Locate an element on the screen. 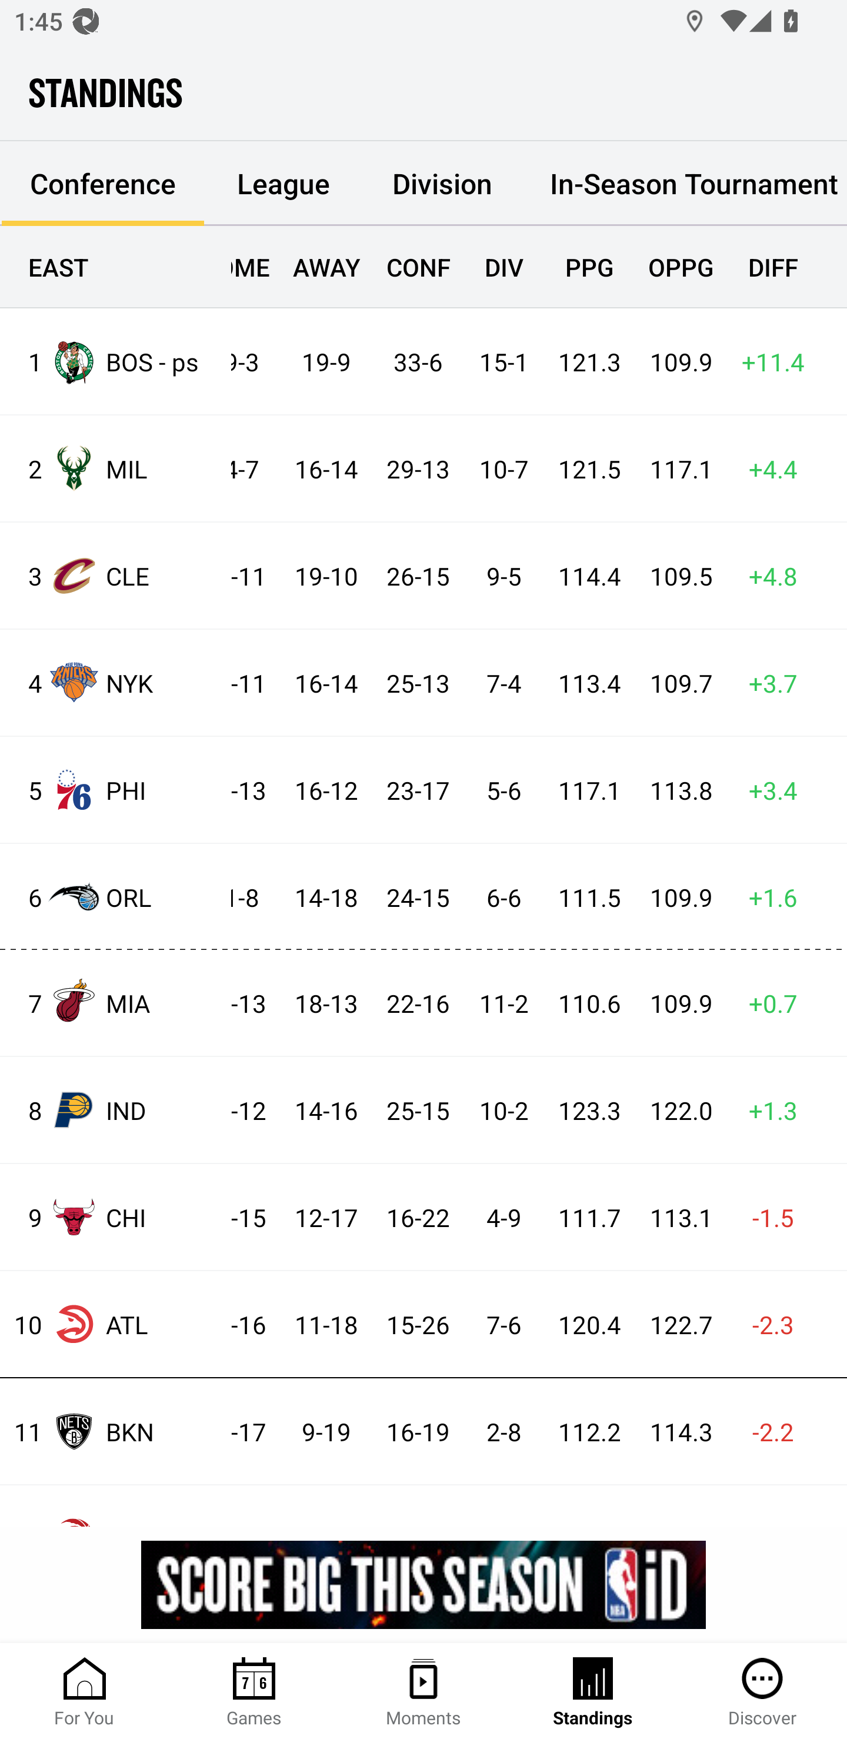 The image size is (847, 1742). In-Season Tournament is located at coordinates (685, 184).